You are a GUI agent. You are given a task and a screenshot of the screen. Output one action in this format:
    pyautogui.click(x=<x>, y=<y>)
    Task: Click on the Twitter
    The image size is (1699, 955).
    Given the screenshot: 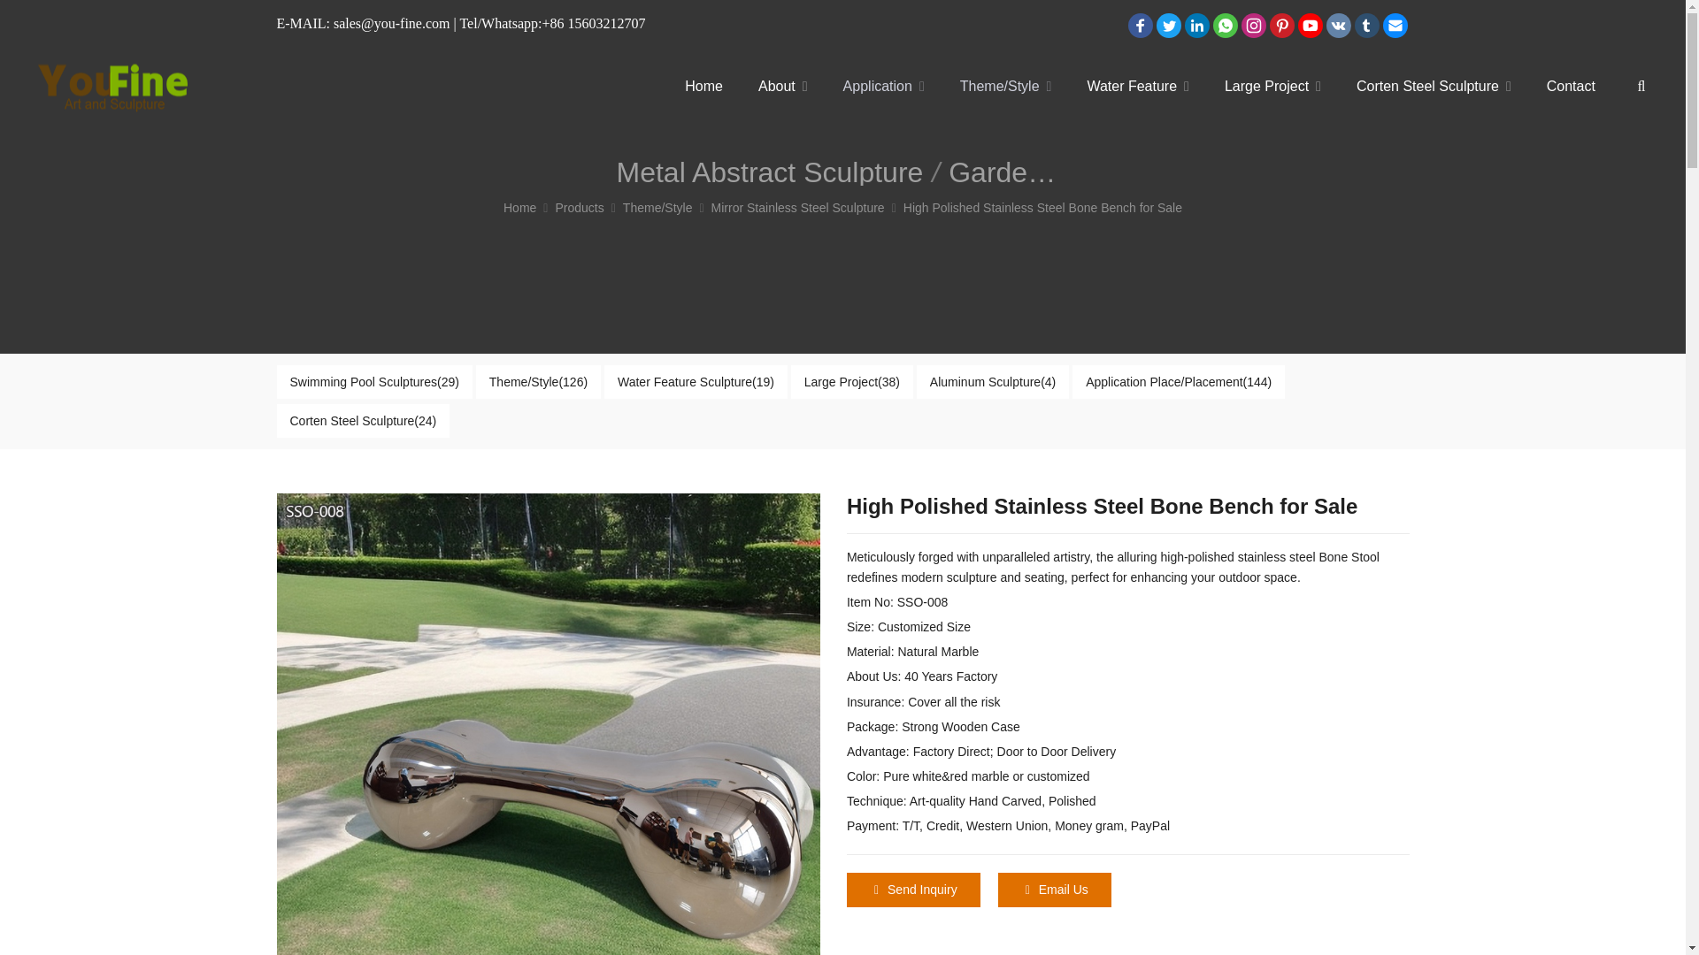 What is the action you would take?
    pyautogui.click(x=1168, y=26)
    